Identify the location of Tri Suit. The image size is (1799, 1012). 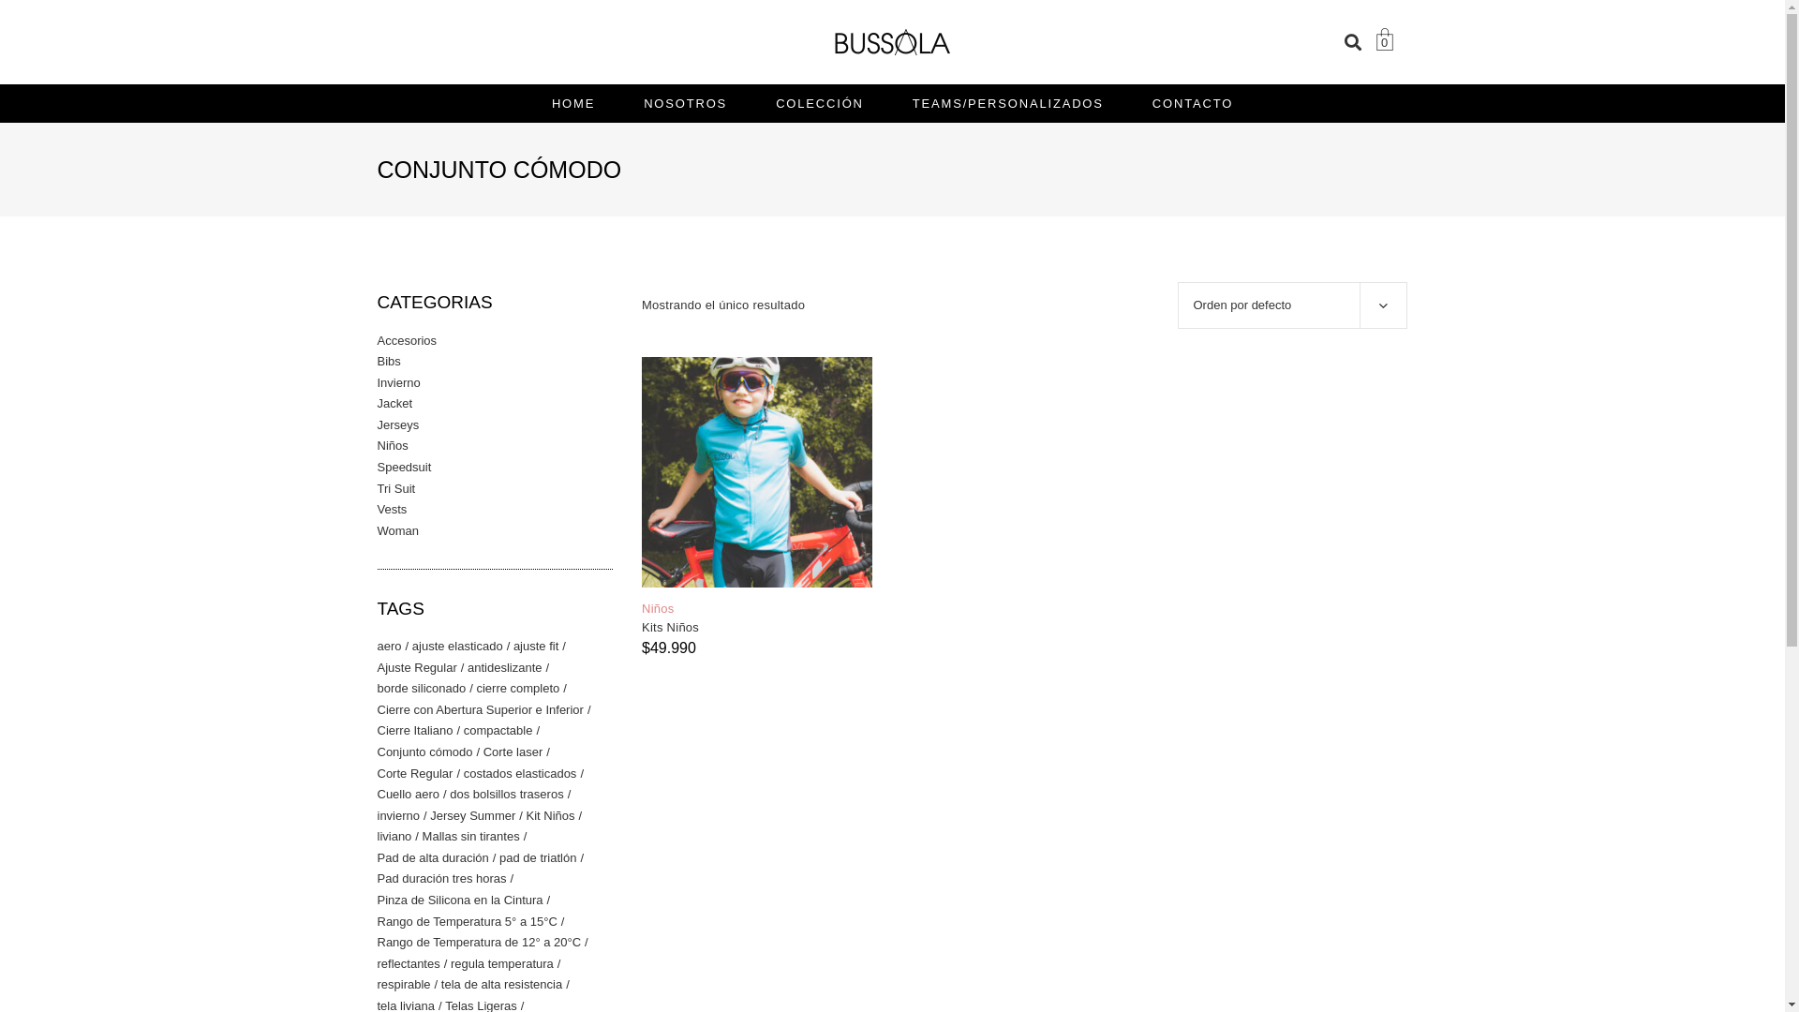
(395, 489).